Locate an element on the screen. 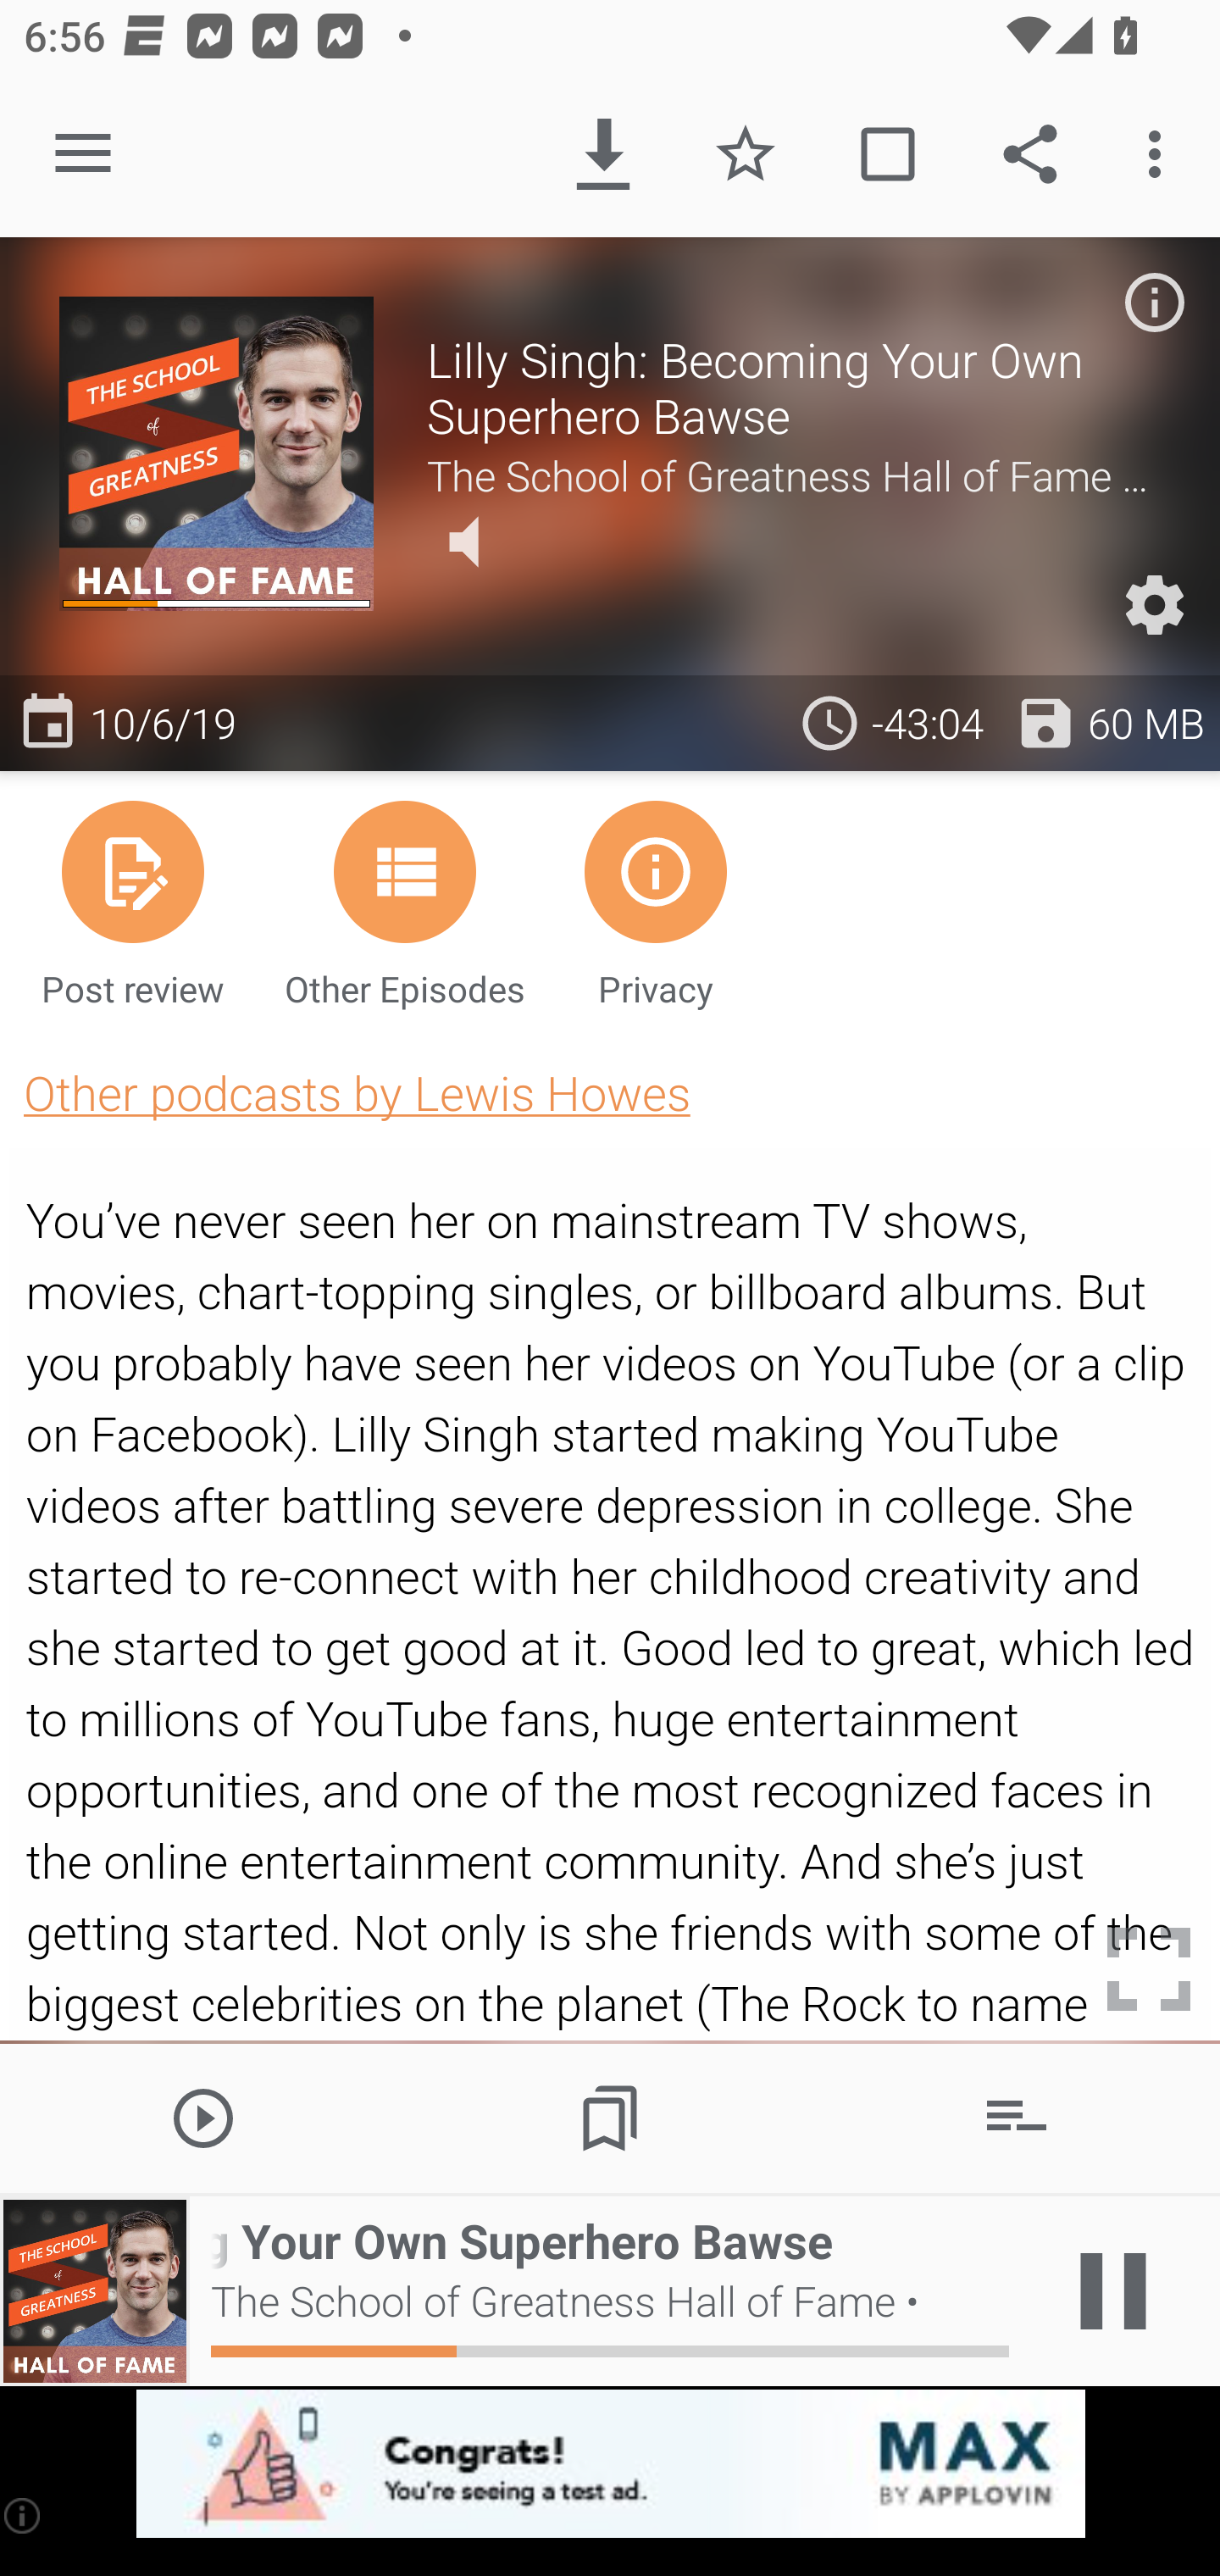  More options is located at coordinates (1161, 154).